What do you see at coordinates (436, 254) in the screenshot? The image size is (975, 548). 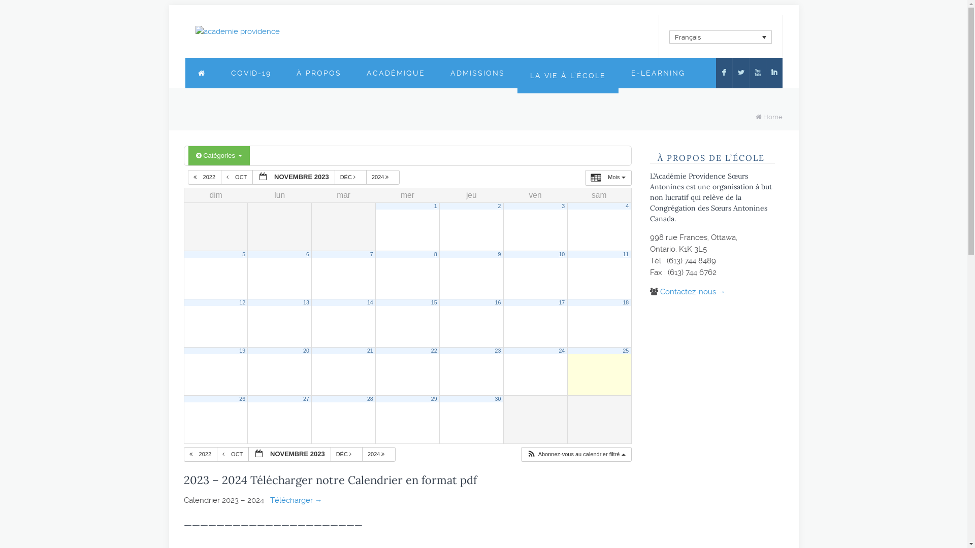 I see `8` at bounding box center [436, 254].